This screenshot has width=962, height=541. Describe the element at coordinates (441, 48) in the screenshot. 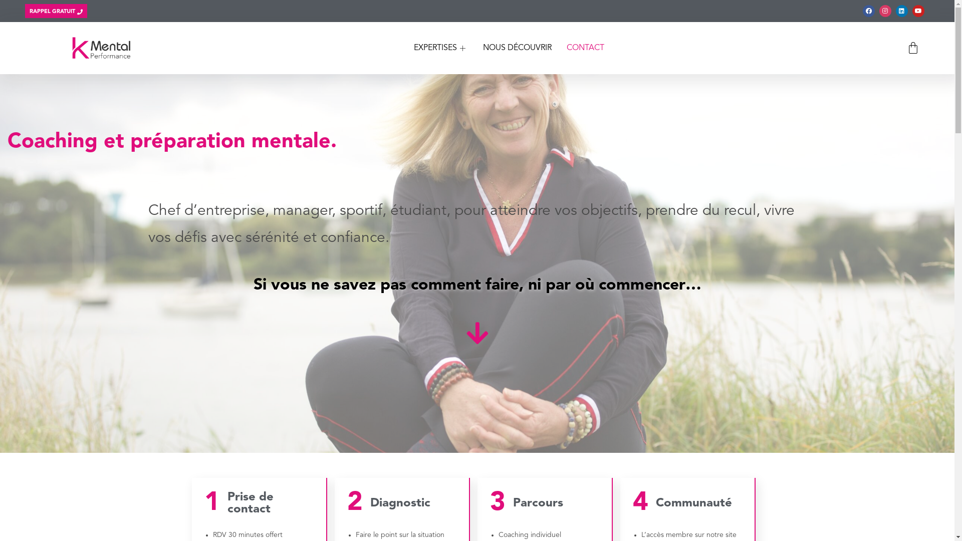

I see `EXPERTISES` at that location.